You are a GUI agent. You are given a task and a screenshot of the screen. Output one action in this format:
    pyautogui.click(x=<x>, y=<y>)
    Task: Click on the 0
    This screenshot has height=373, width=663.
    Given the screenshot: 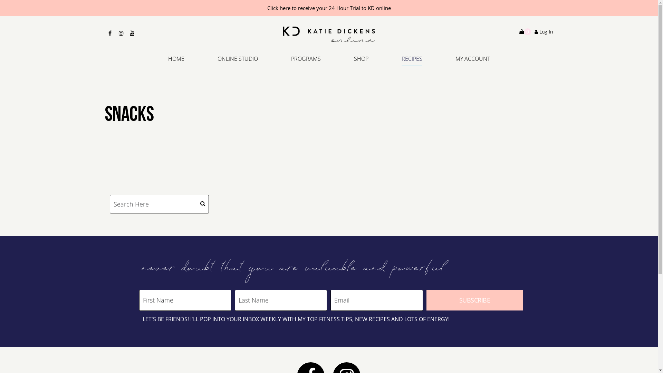 What is the action you would take?
    pyautogui.click(x=526, y=32)
    